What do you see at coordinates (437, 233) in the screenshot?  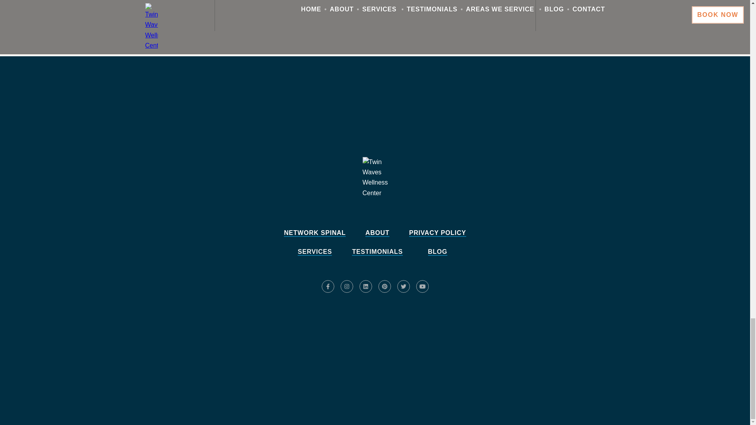 I see `PRIVACY POLICY` at bounding box center [437, 233].